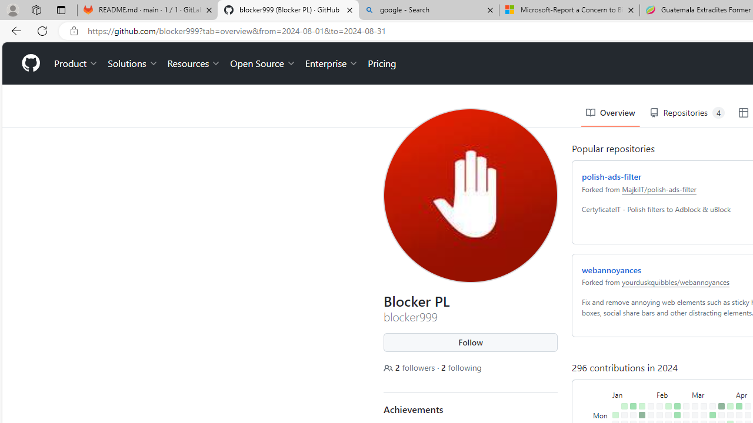 This screenshot has height=423, width=753. What do you see at coordinates (622, 408) in the screenshot?
I see `6 contributions on January 12th.` at bounding box center [622, 408].